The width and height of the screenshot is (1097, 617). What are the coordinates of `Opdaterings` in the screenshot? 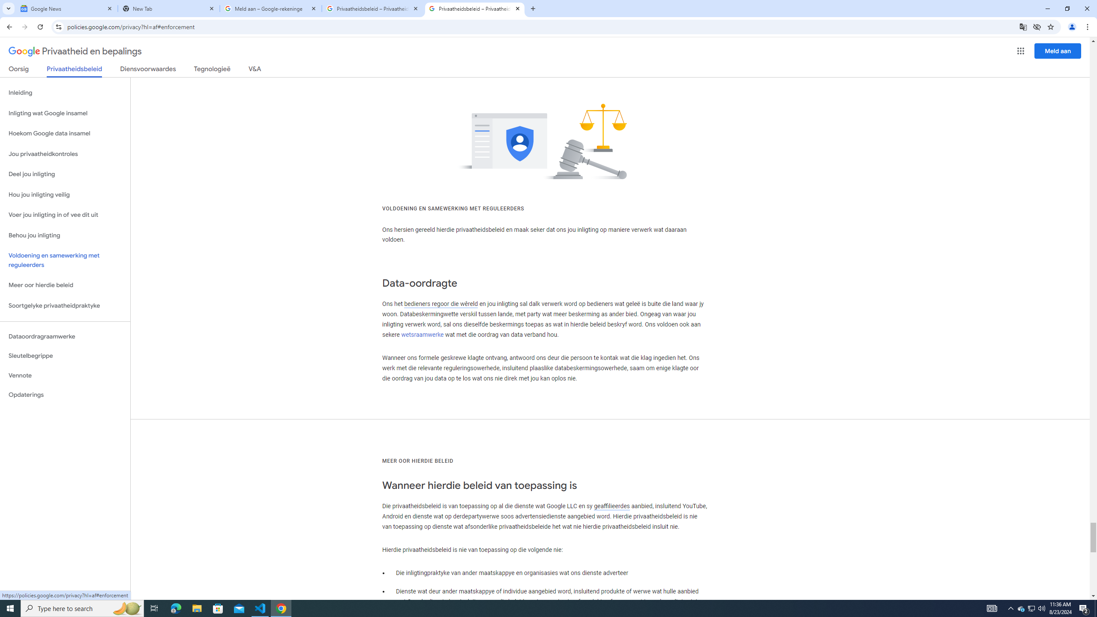 It's located at (65, 395).